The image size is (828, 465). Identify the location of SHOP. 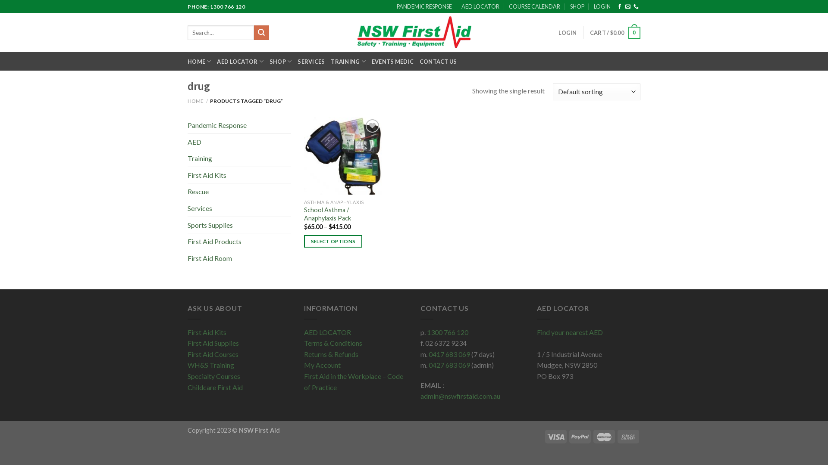
(577, 6).